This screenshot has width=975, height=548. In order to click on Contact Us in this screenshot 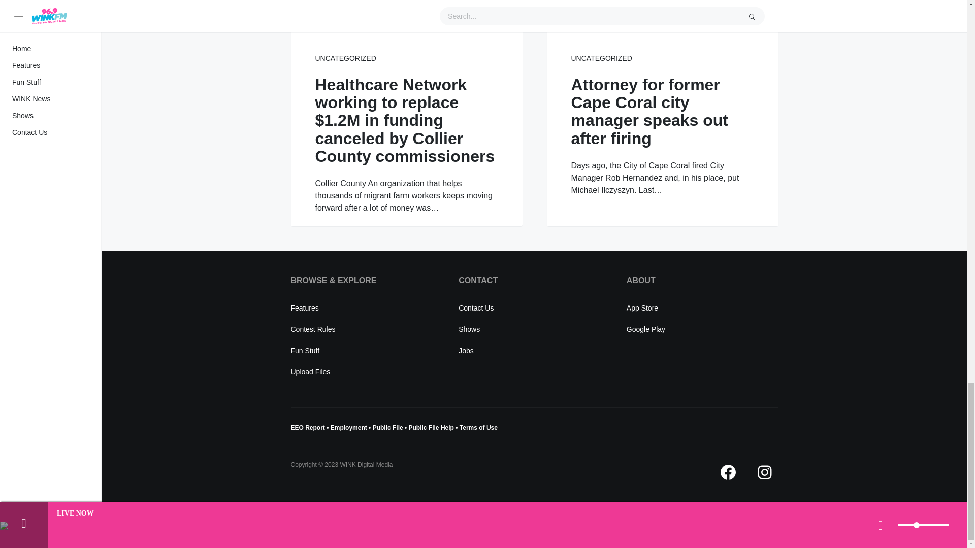, I will do `click(475, 307)`.